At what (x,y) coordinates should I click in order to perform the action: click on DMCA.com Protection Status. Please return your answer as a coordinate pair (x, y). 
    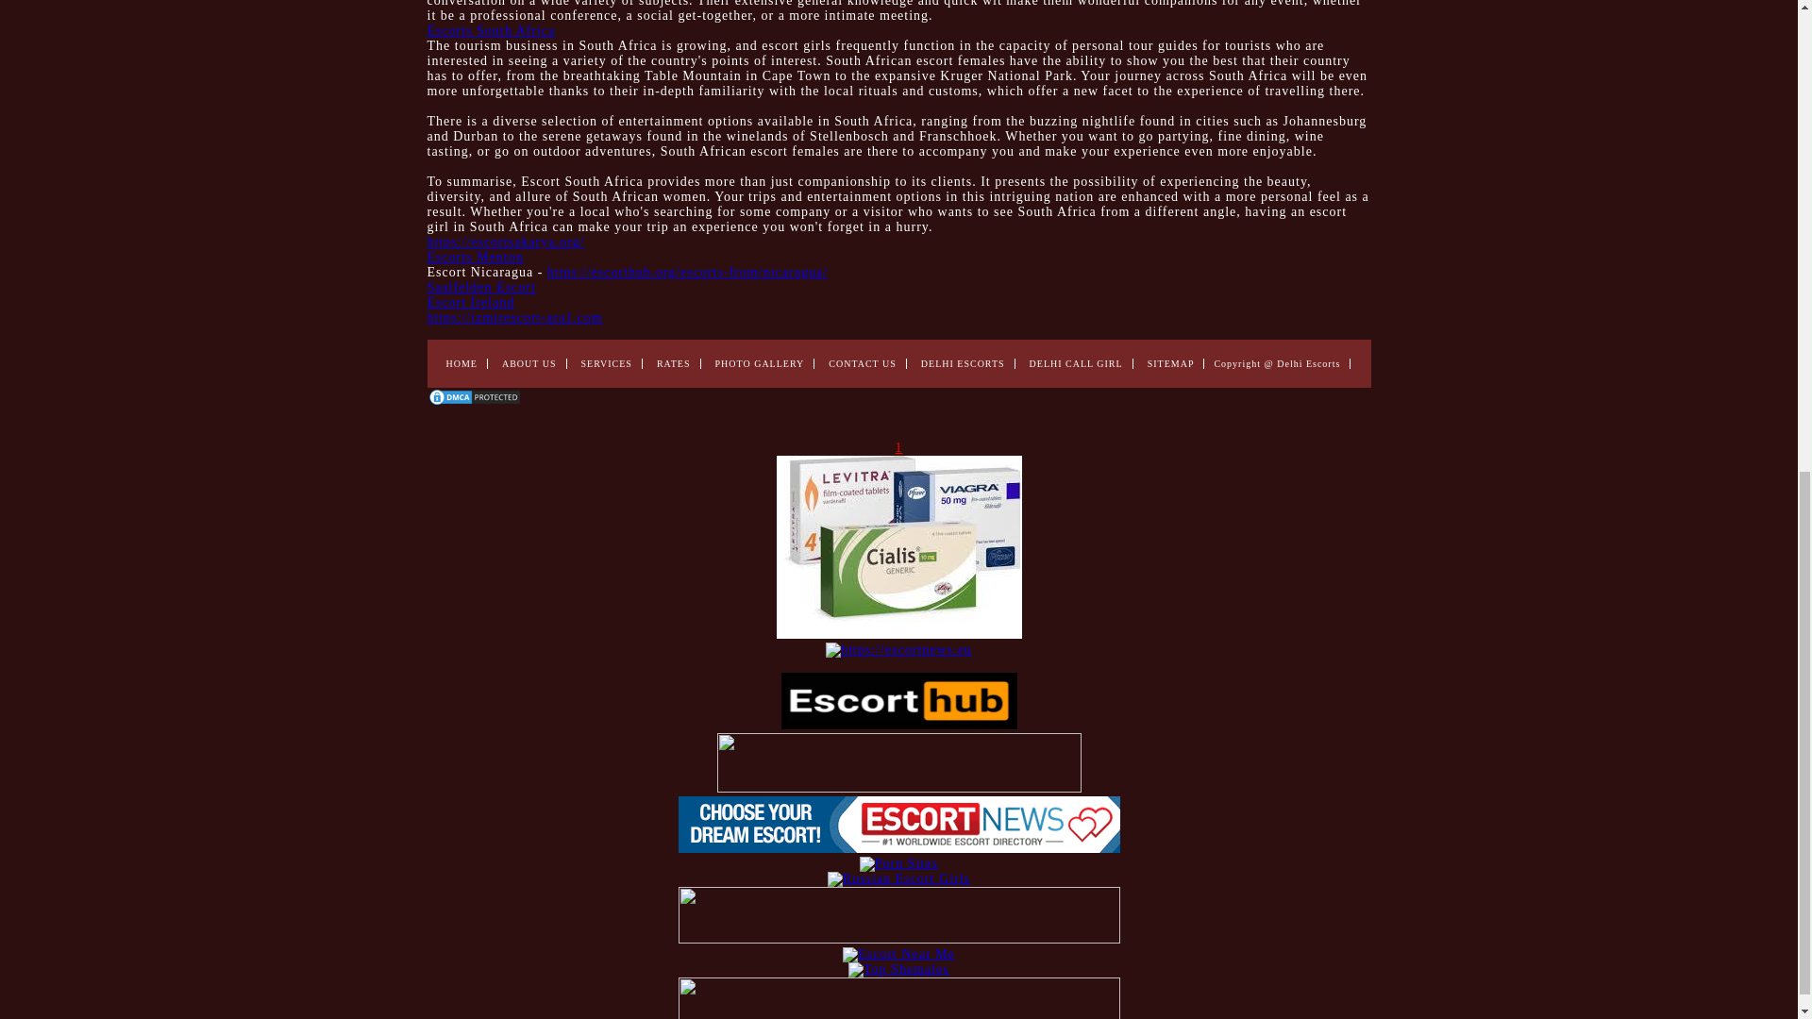
    Looking at the image, I should click on (474, 402).